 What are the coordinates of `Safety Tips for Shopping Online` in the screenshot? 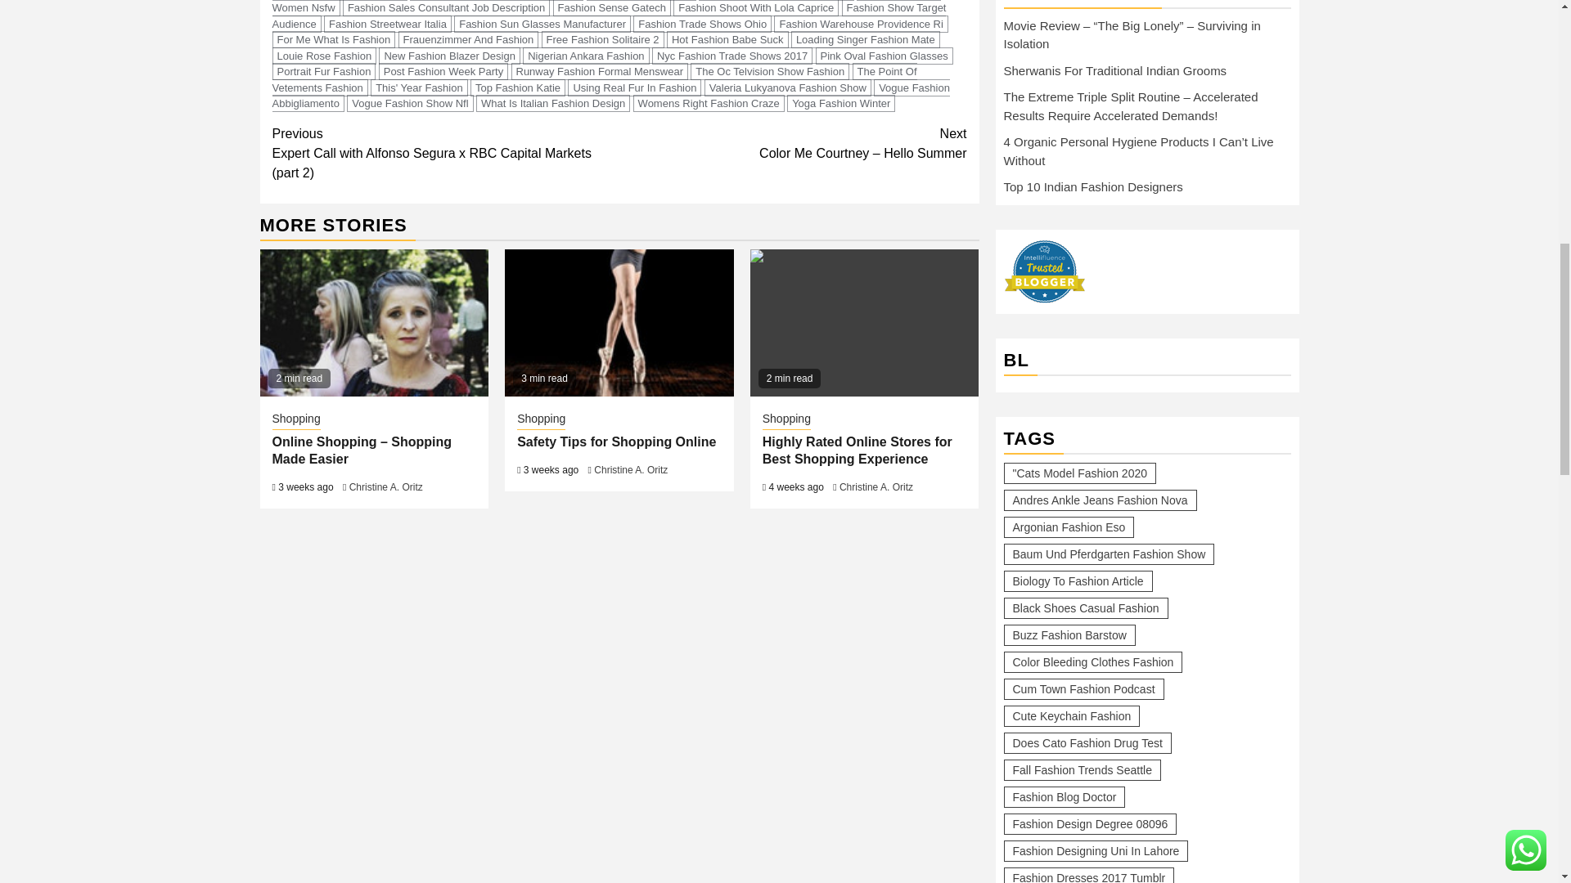 It's located at (619, 322).